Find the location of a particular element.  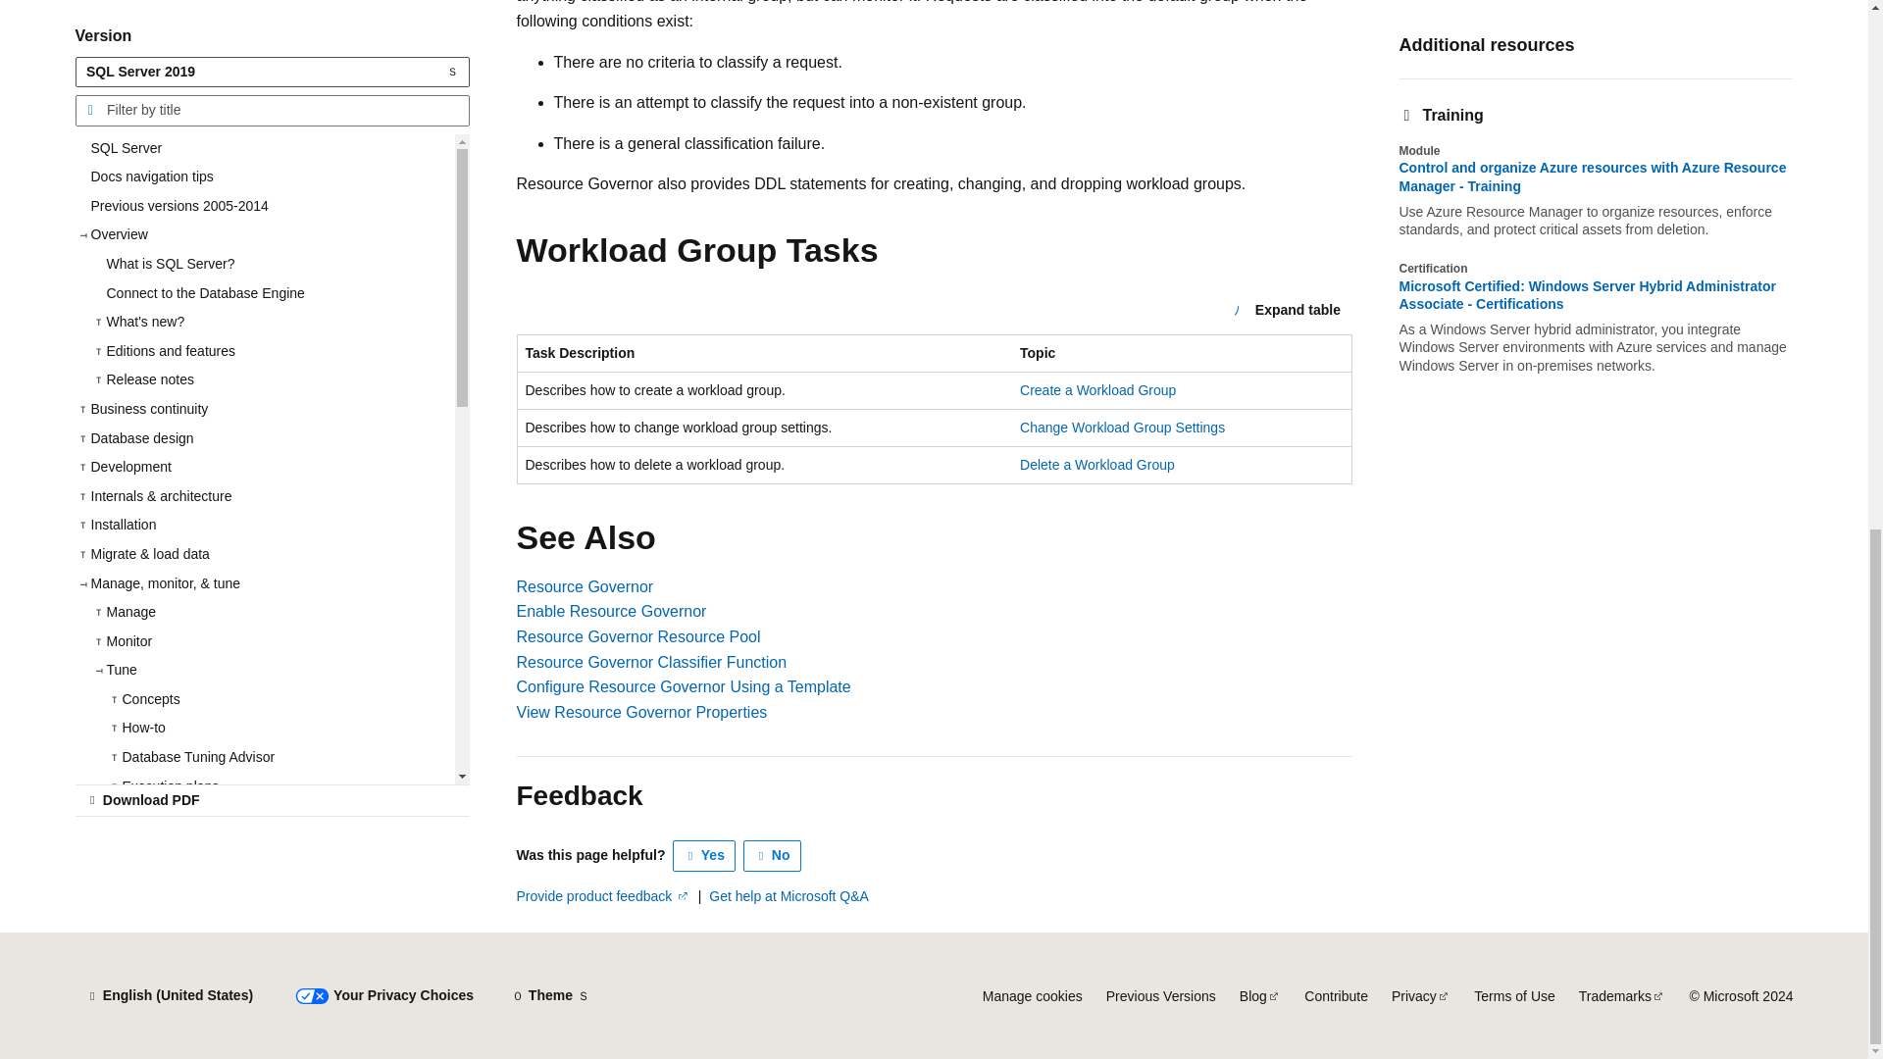

Theme is located at coordinates (550, 996).